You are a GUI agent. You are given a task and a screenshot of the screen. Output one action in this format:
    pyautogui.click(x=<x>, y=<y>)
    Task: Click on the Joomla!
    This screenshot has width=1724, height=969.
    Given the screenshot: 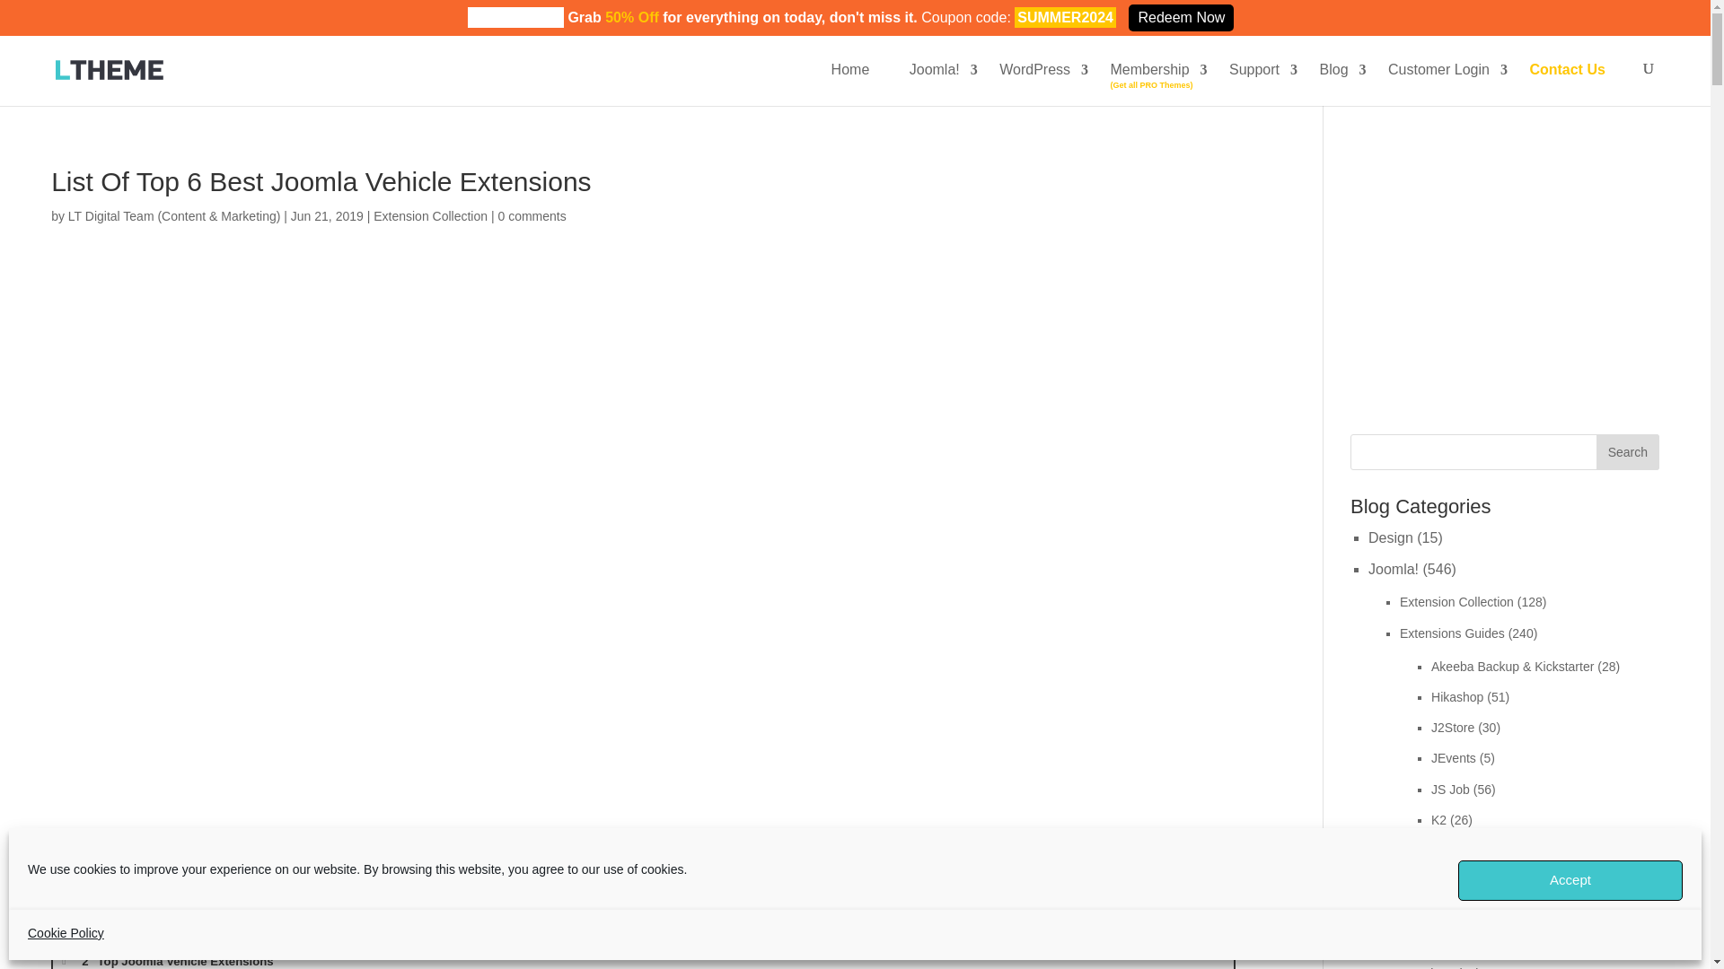 What is the action you would take?
    pyautogui.click(x=934, y=69)
    